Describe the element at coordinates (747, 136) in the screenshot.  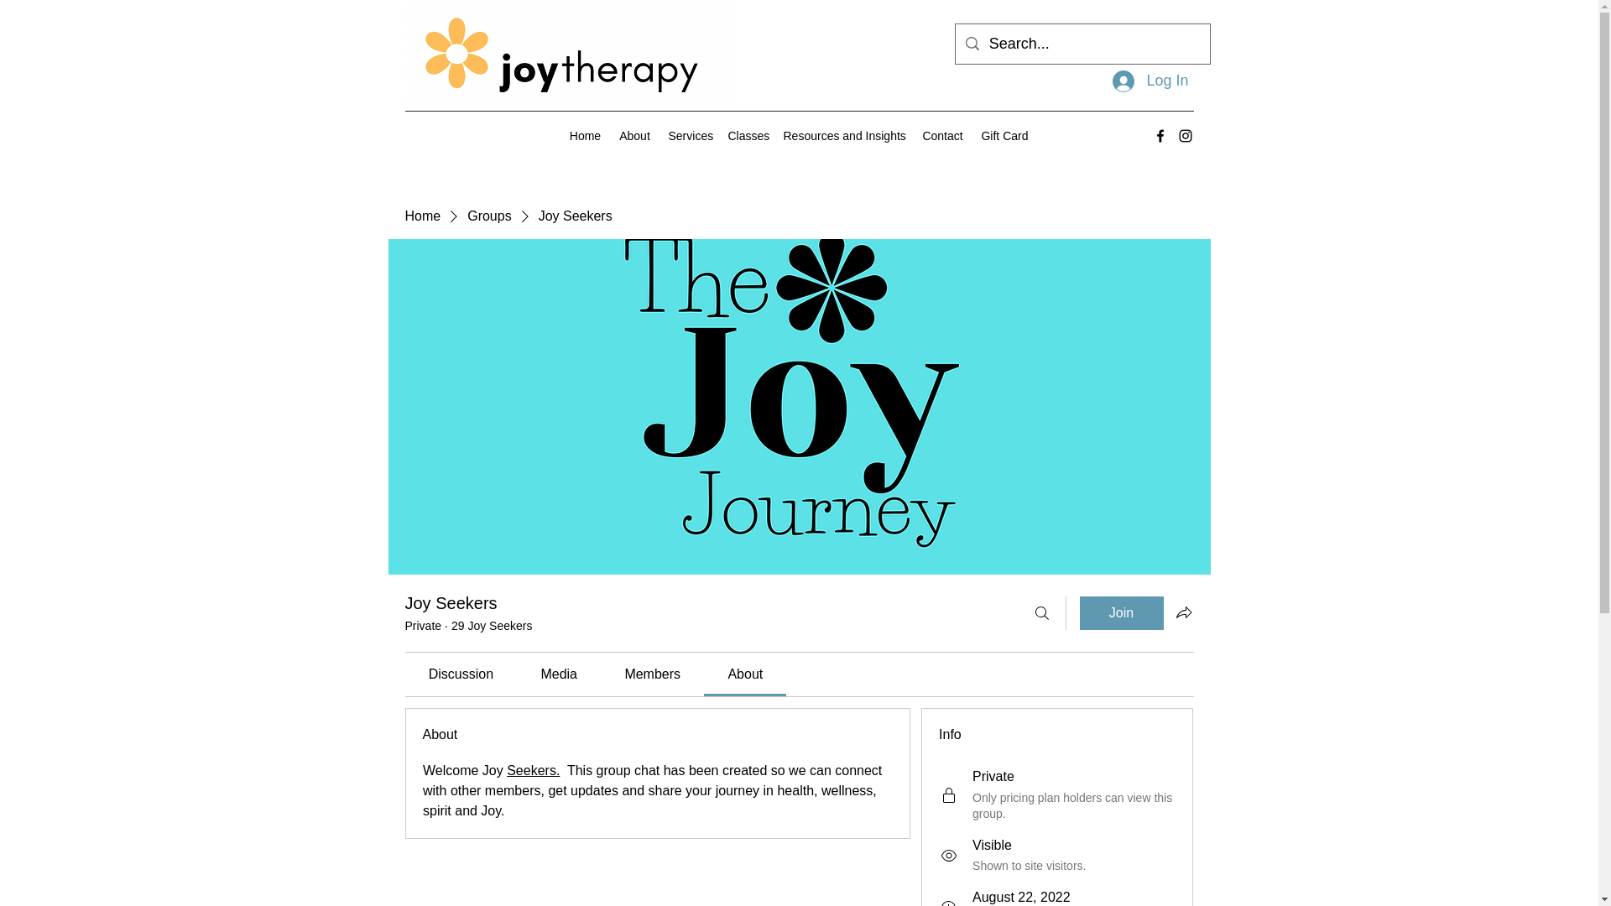
I see `Classes` at that location.